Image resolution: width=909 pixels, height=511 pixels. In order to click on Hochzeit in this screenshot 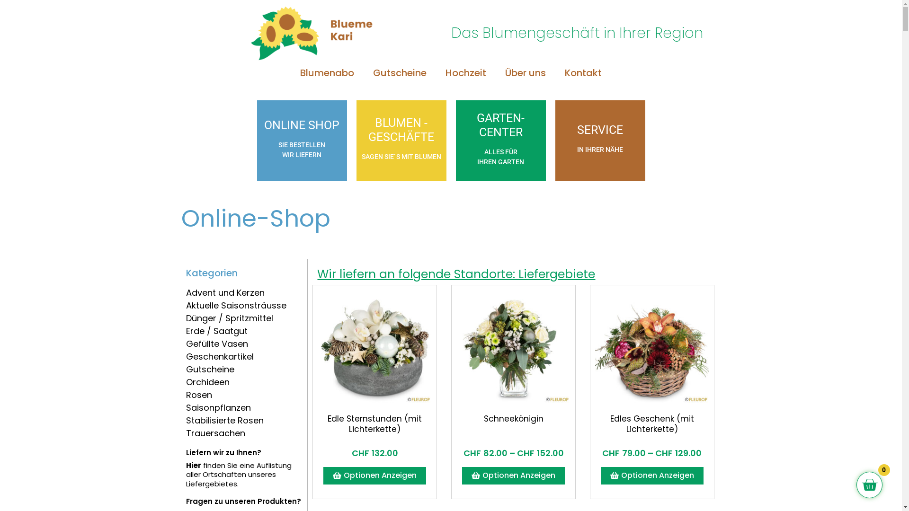, I will do `click(466, 73)`.